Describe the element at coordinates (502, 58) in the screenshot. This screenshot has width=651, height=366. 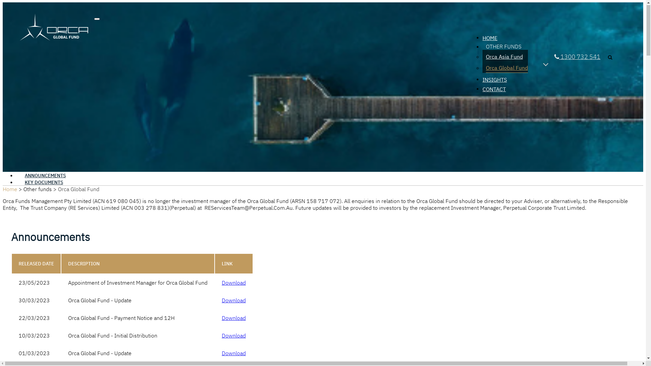
I see `Orca Asia Fund` at that location.